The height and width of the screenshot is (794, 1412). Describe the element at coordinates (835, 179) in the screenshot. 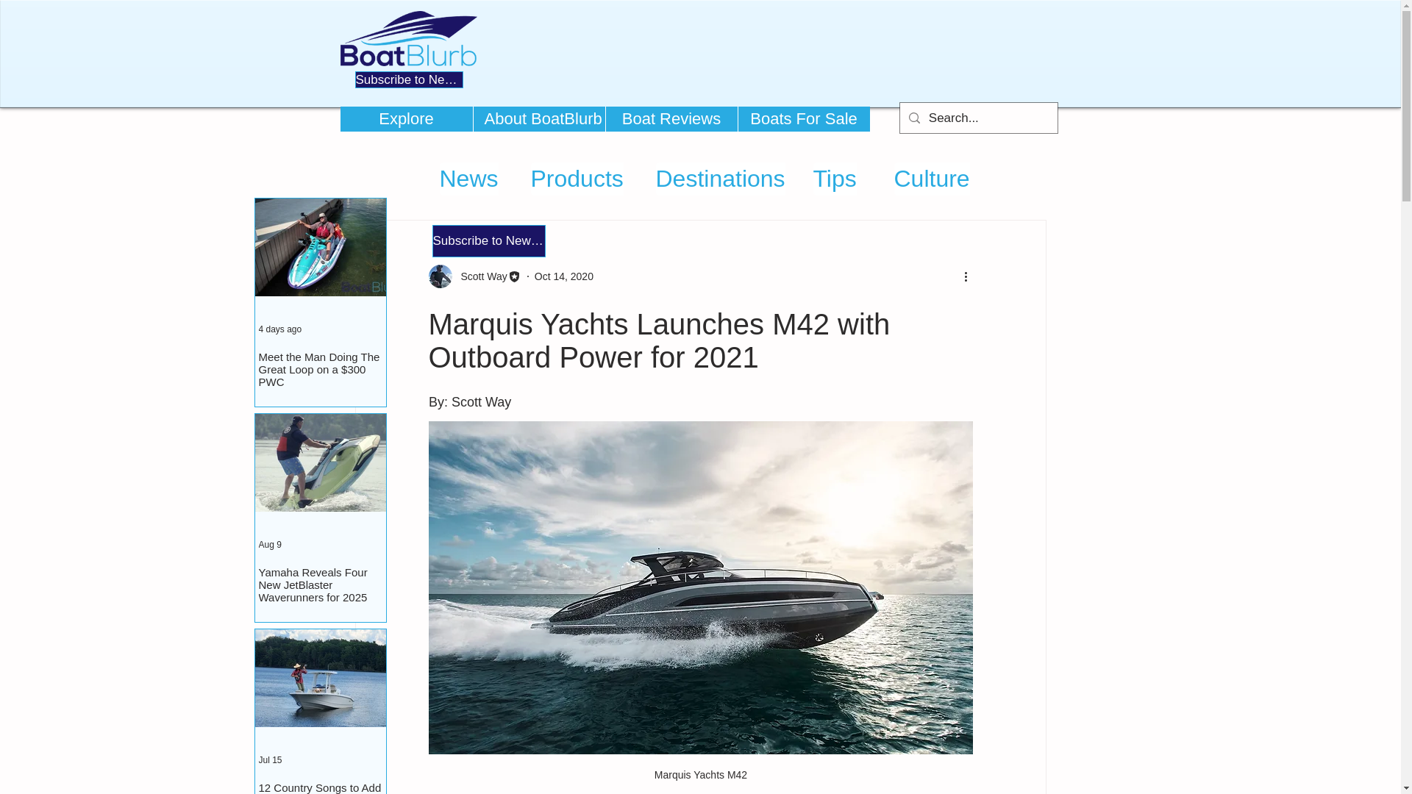

I see `Tips` at that location.